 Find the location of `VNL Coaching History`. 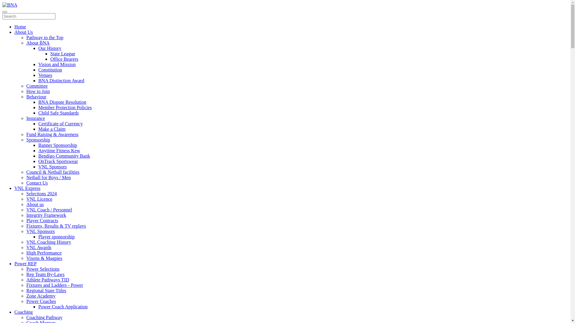

VNL Coaching History is located at coordinates (49, 242).